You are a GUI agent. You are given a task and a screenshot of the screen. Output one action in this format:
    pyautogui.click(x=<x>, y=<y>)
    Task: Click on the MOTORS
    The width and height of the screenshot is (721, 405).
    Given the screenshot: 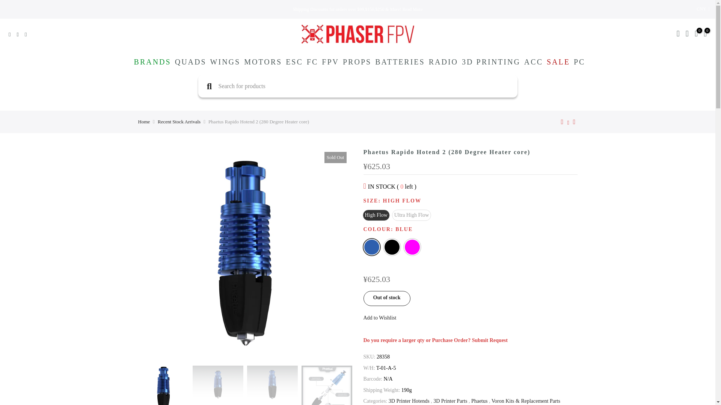 What is the action you would take?
    pyautogui.click(x=263, y=62)
    